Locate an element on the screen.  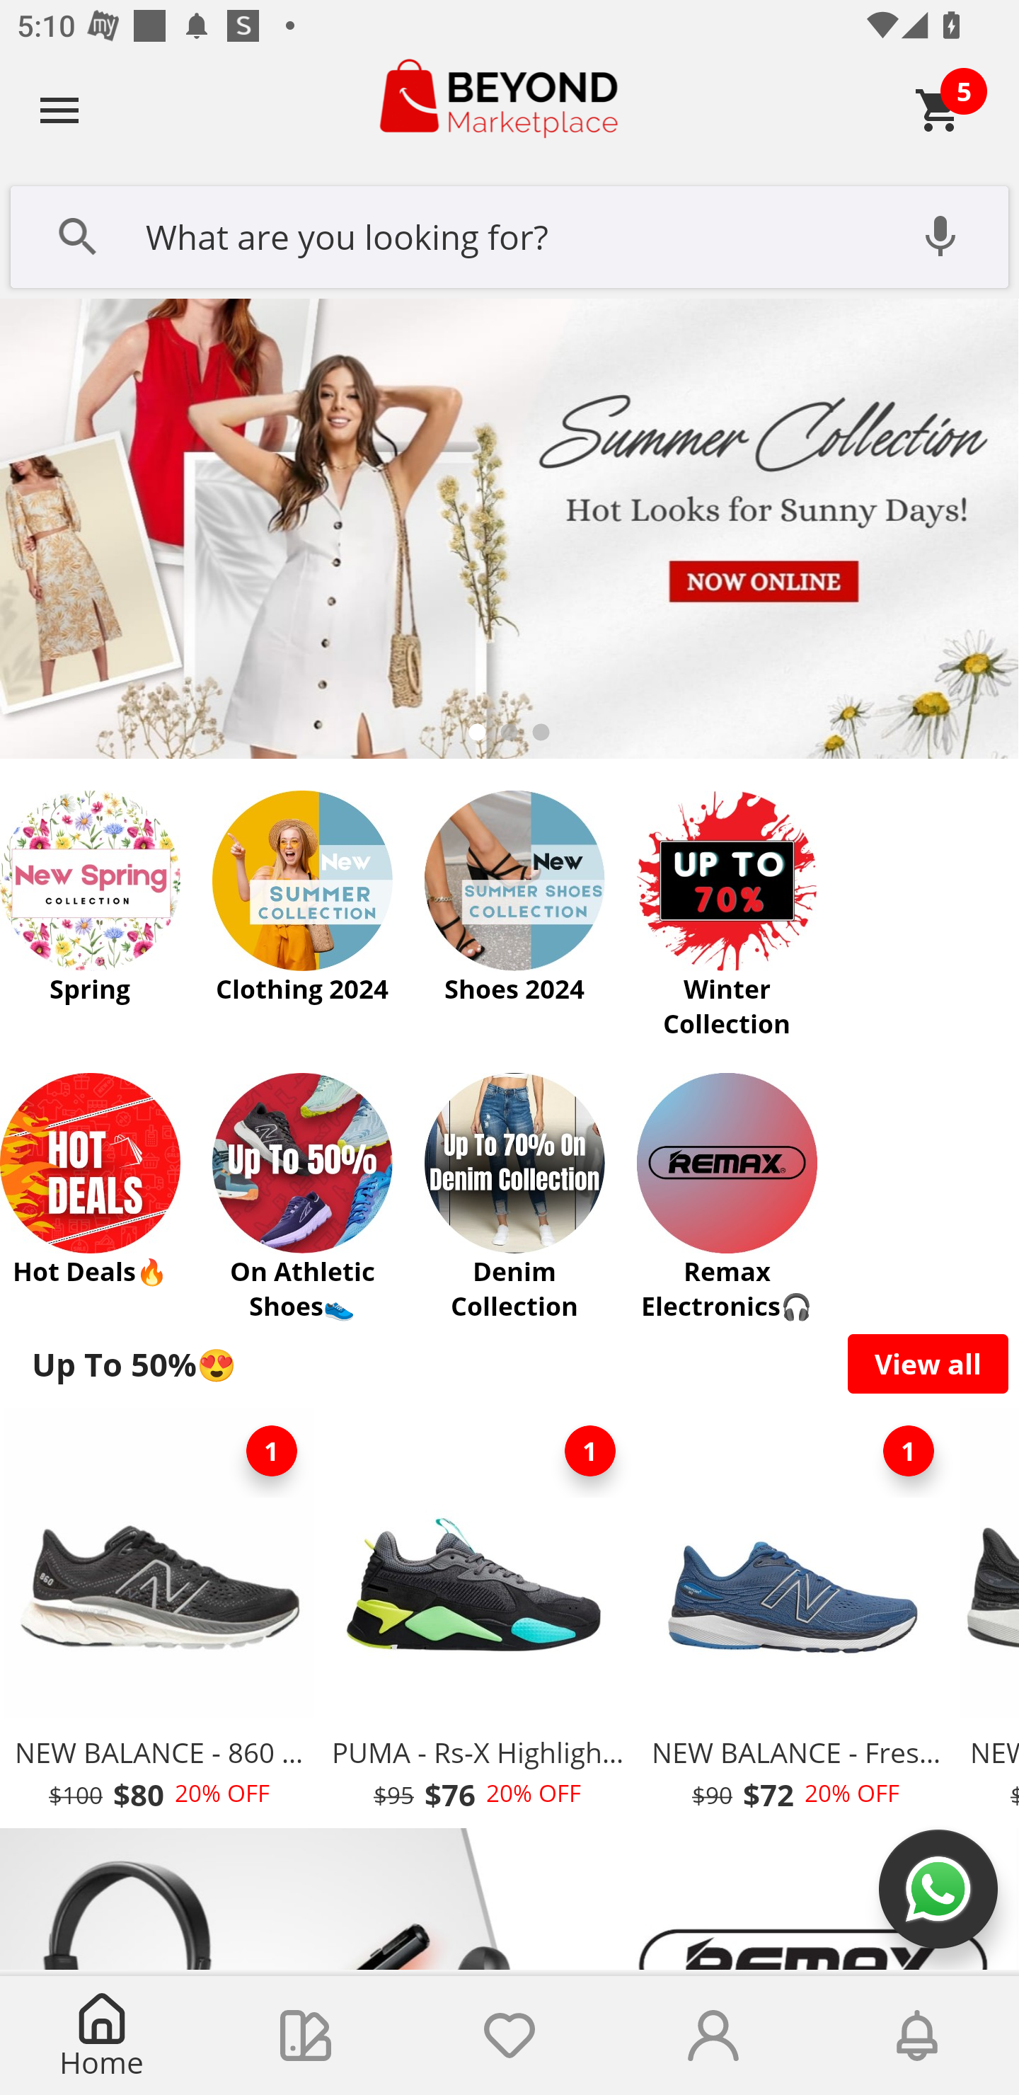
Wishlist is located at coordinates (509, 2036).